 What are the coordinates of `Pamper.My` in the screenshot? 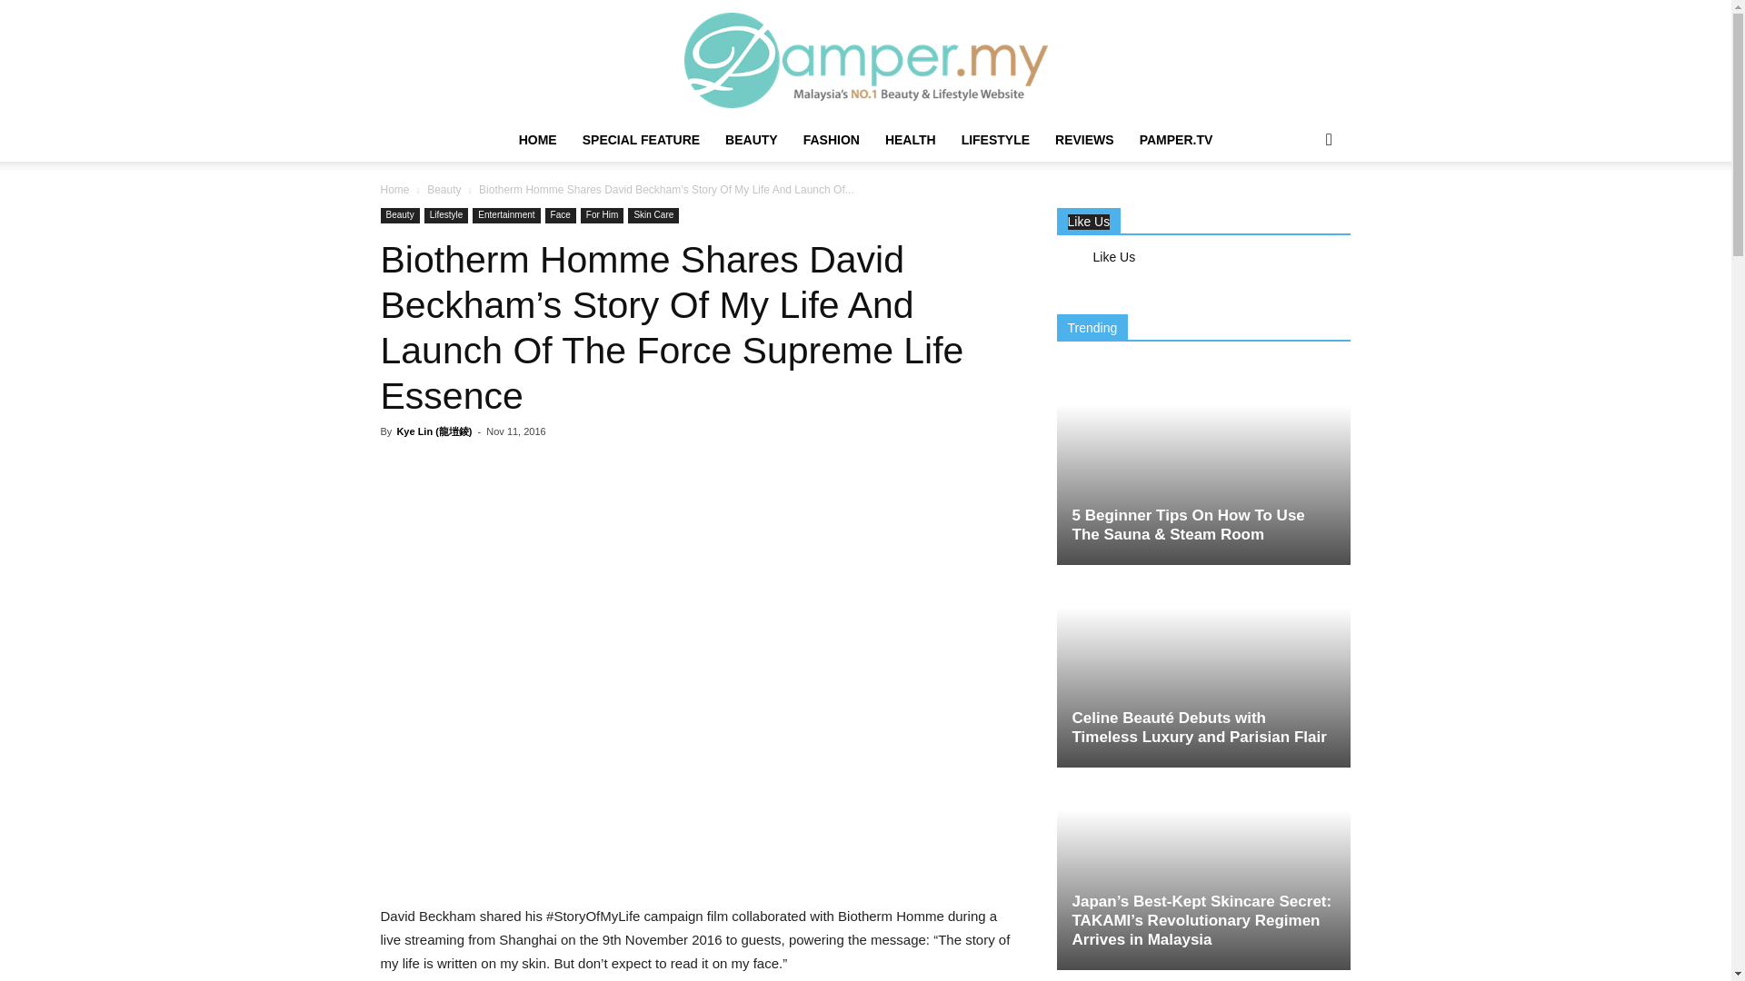 It's located at (865, 60).